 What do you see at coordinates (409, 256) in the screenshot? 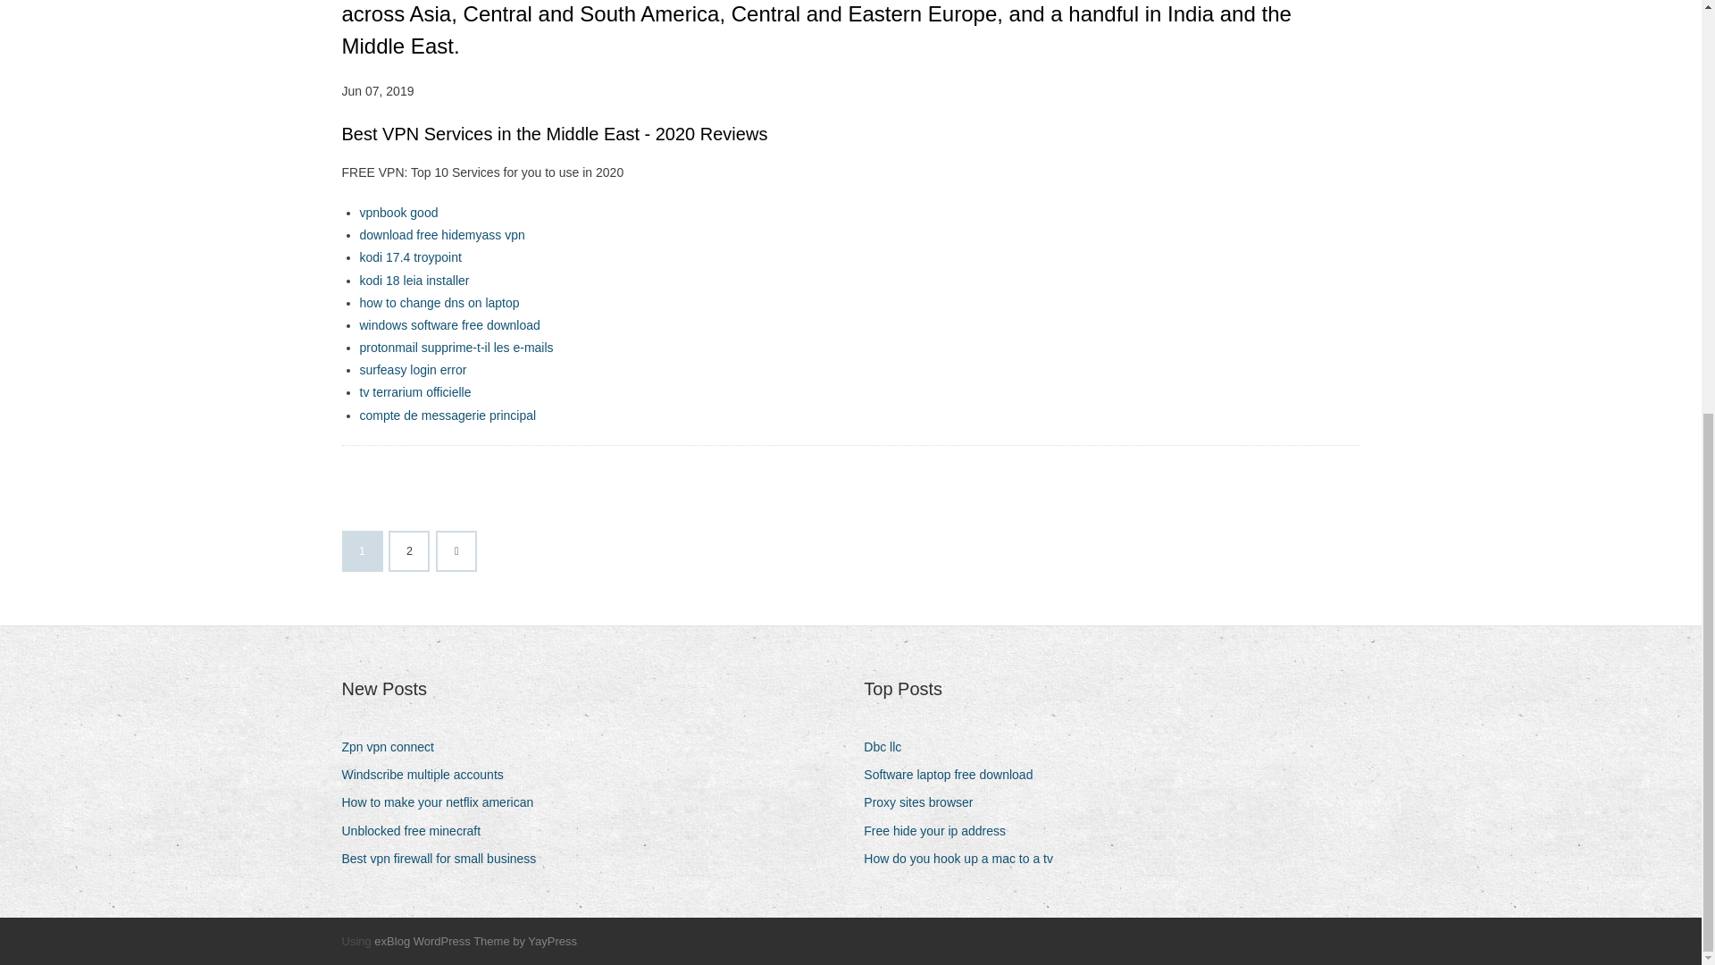
I see `kodi 17.4 troypoint` at bounding box center [409, 256].